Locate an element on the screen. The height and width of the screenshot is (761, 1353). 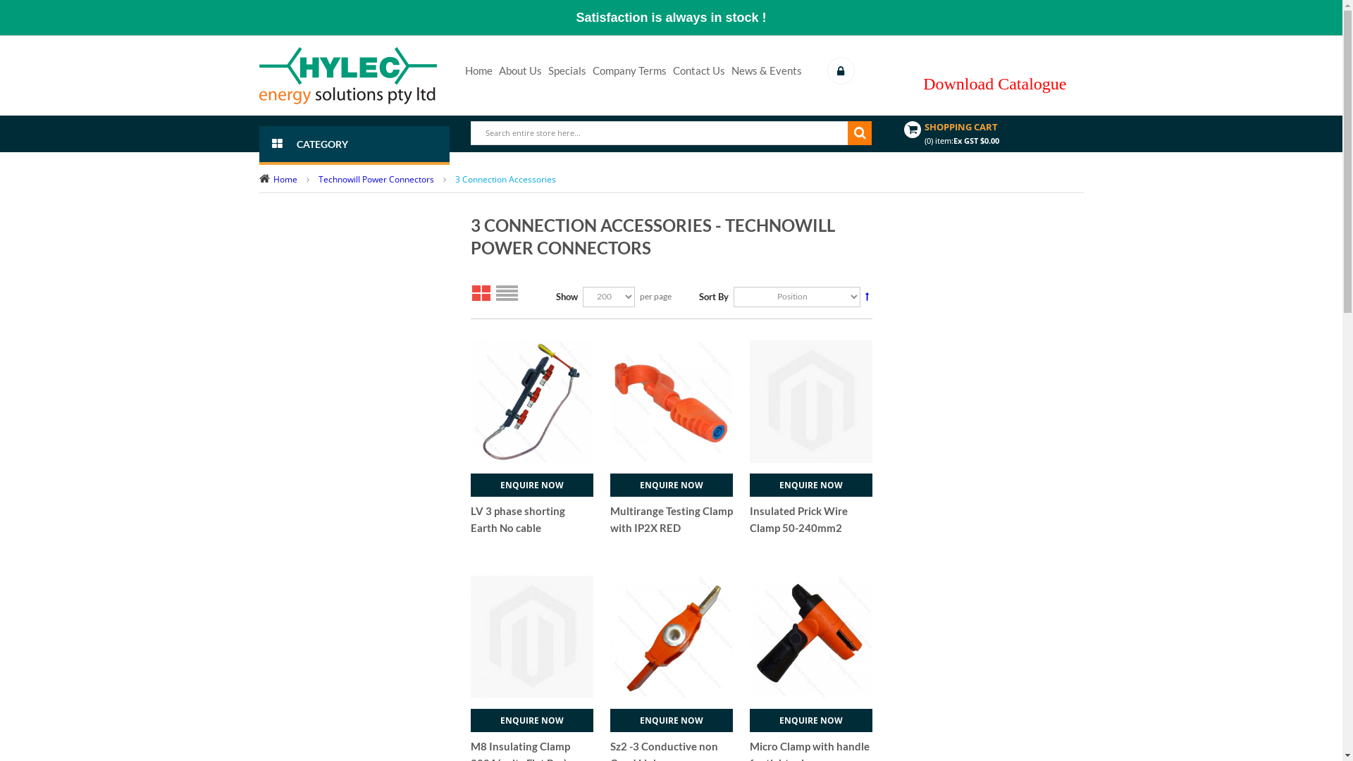
Insulated Prick Wire Clamp 50-240mm2 is located at coordinates (811, 402).